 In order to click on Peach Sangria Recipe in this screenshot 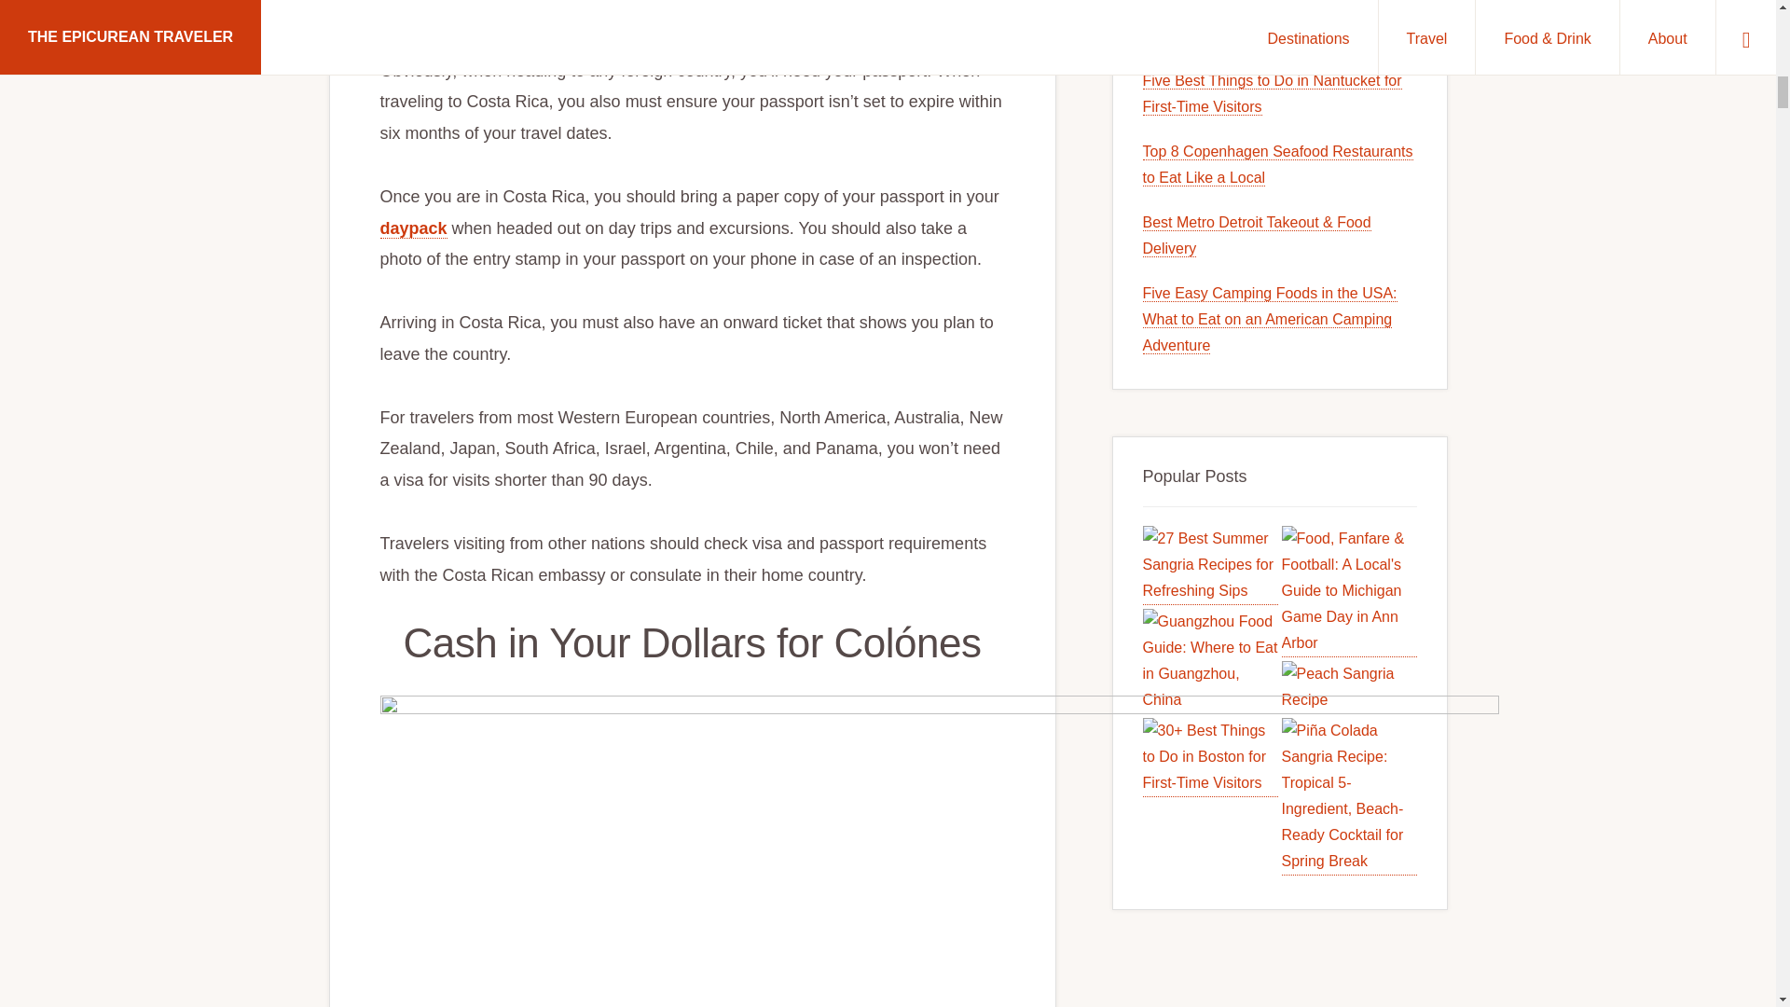, I will do `click(1348, 686)`.